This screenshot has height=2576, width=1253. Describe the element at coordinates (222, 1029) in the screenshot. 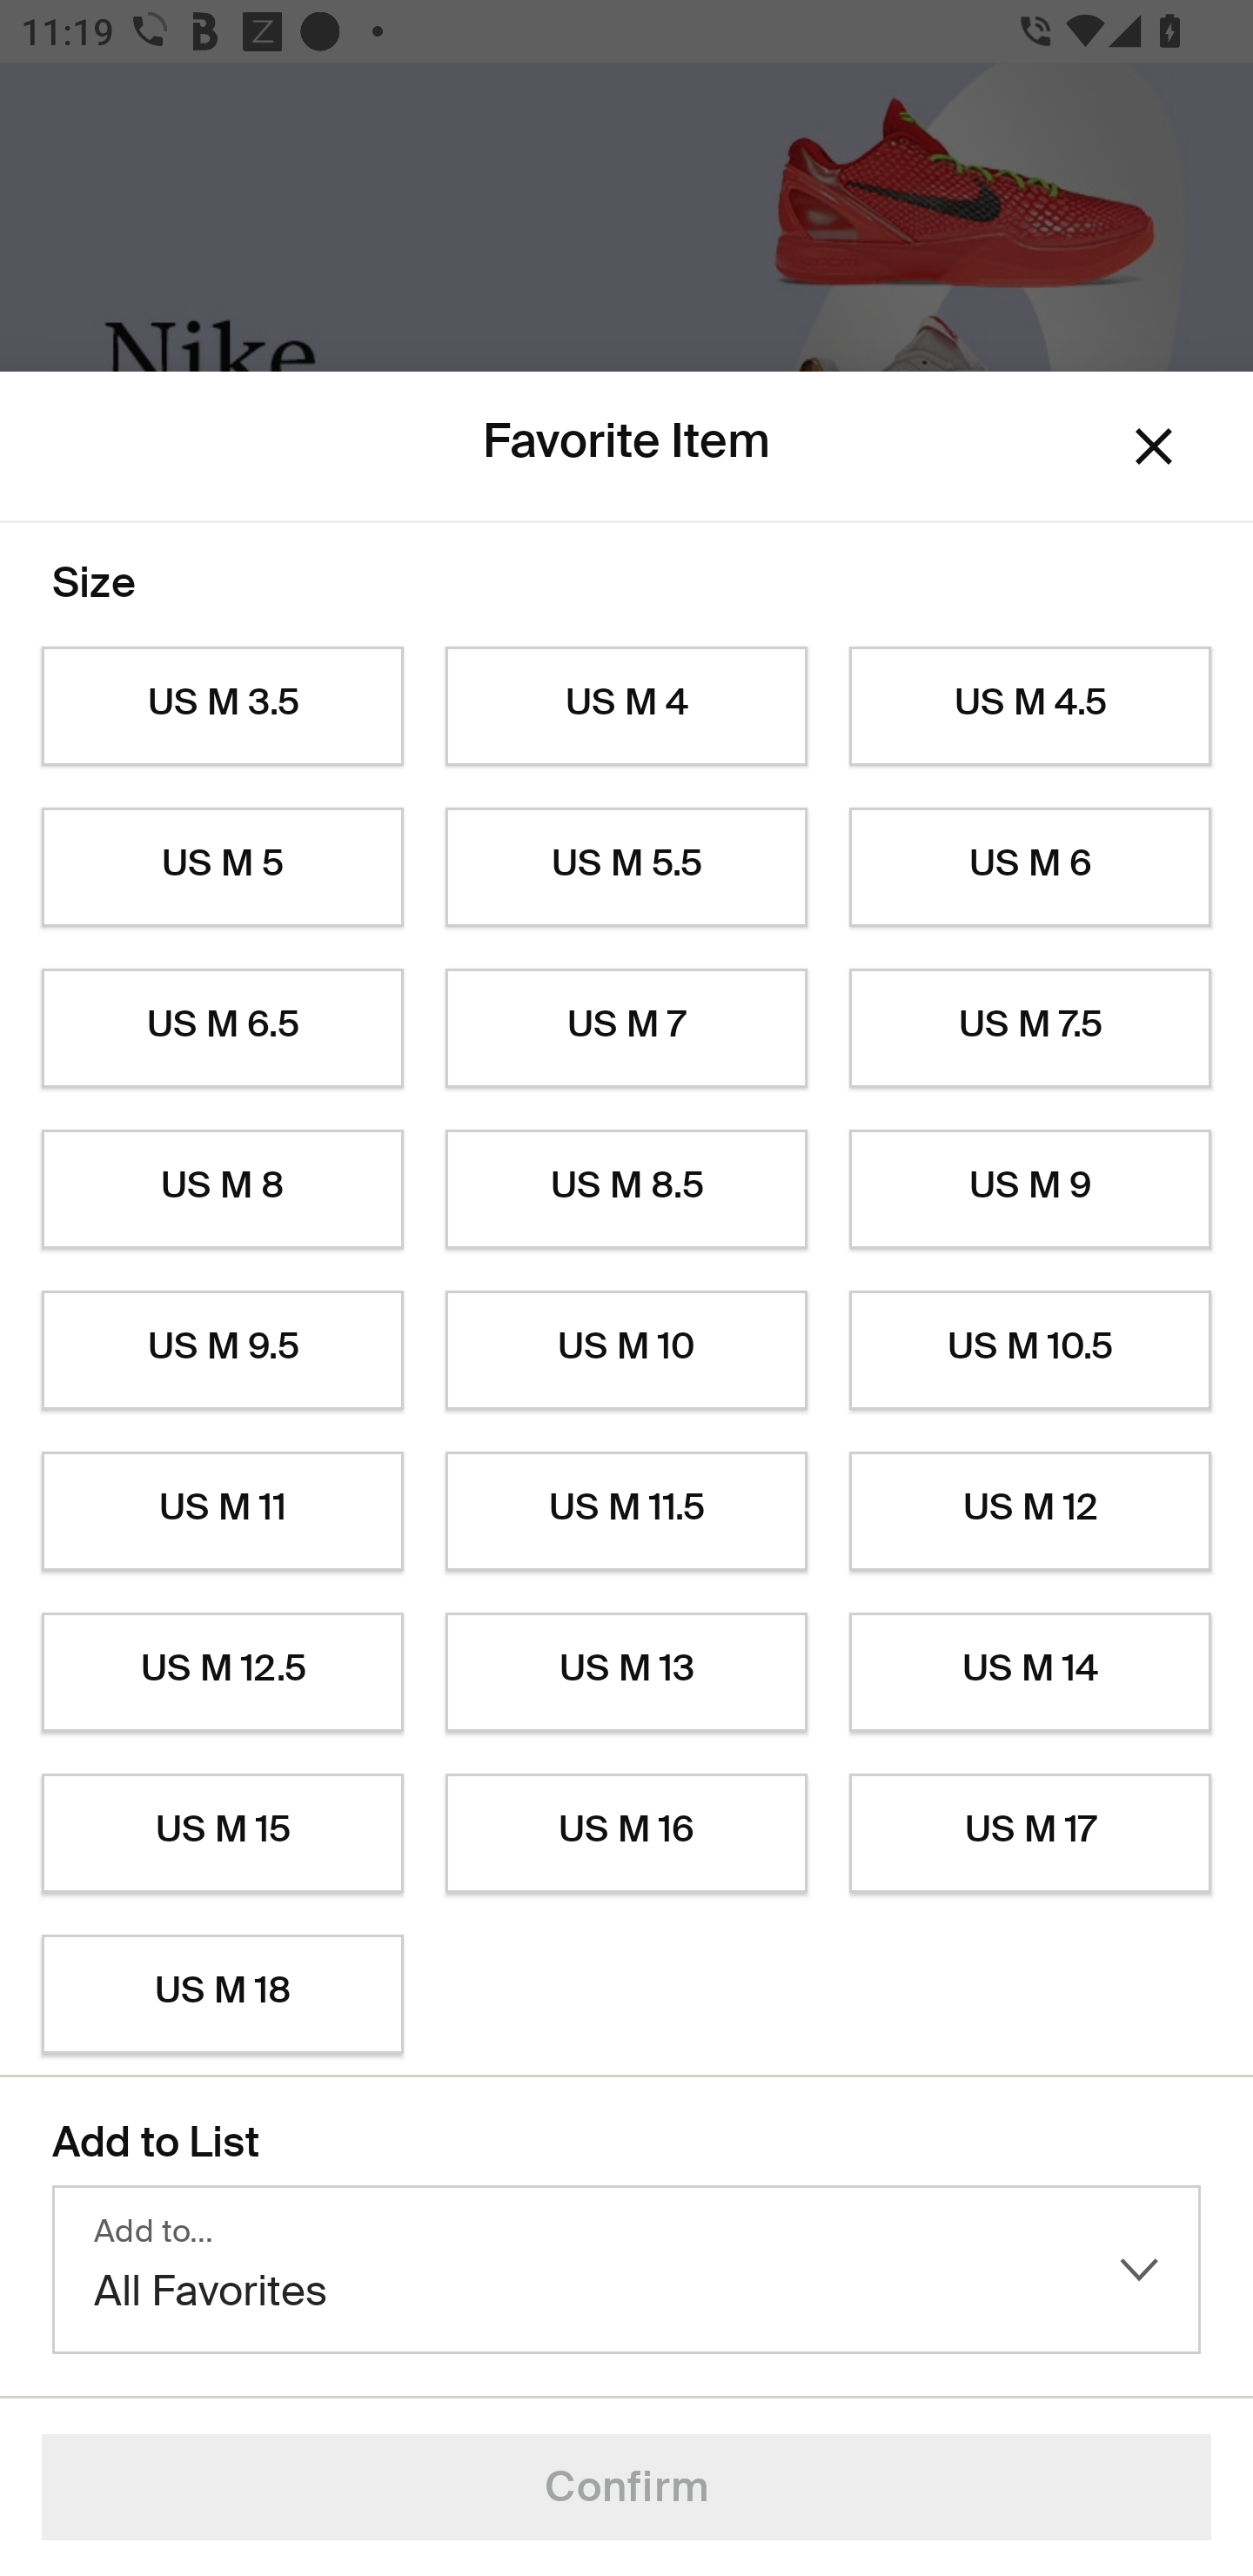

I see `US M 6.5` at that location.